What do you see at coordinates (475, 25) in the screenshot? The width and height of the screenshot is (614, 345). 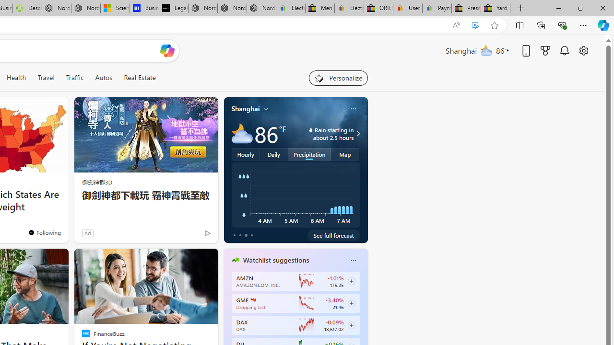 I see `Enhance video` at bounding box center [475, 25].